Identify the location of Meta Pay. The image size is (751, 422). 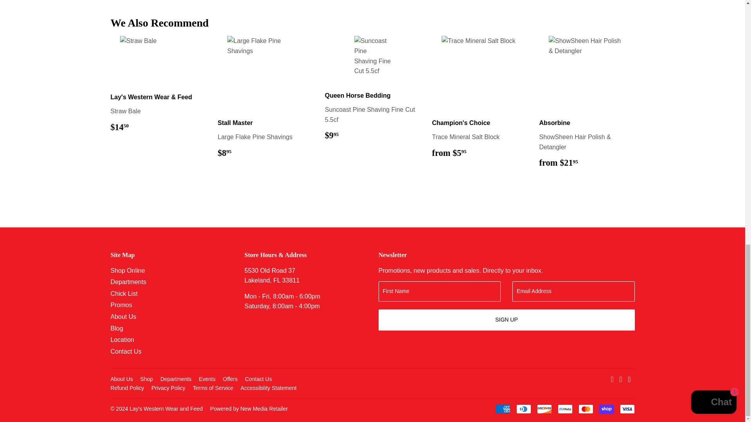
(565, 409).